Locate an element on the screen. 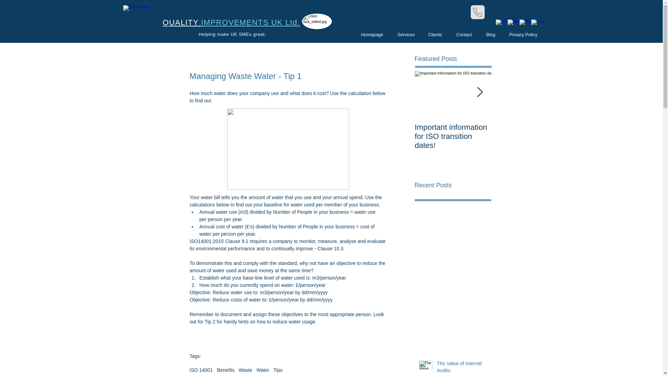 The image size is (668, 376). Tips is located at coordinates (278, 370).